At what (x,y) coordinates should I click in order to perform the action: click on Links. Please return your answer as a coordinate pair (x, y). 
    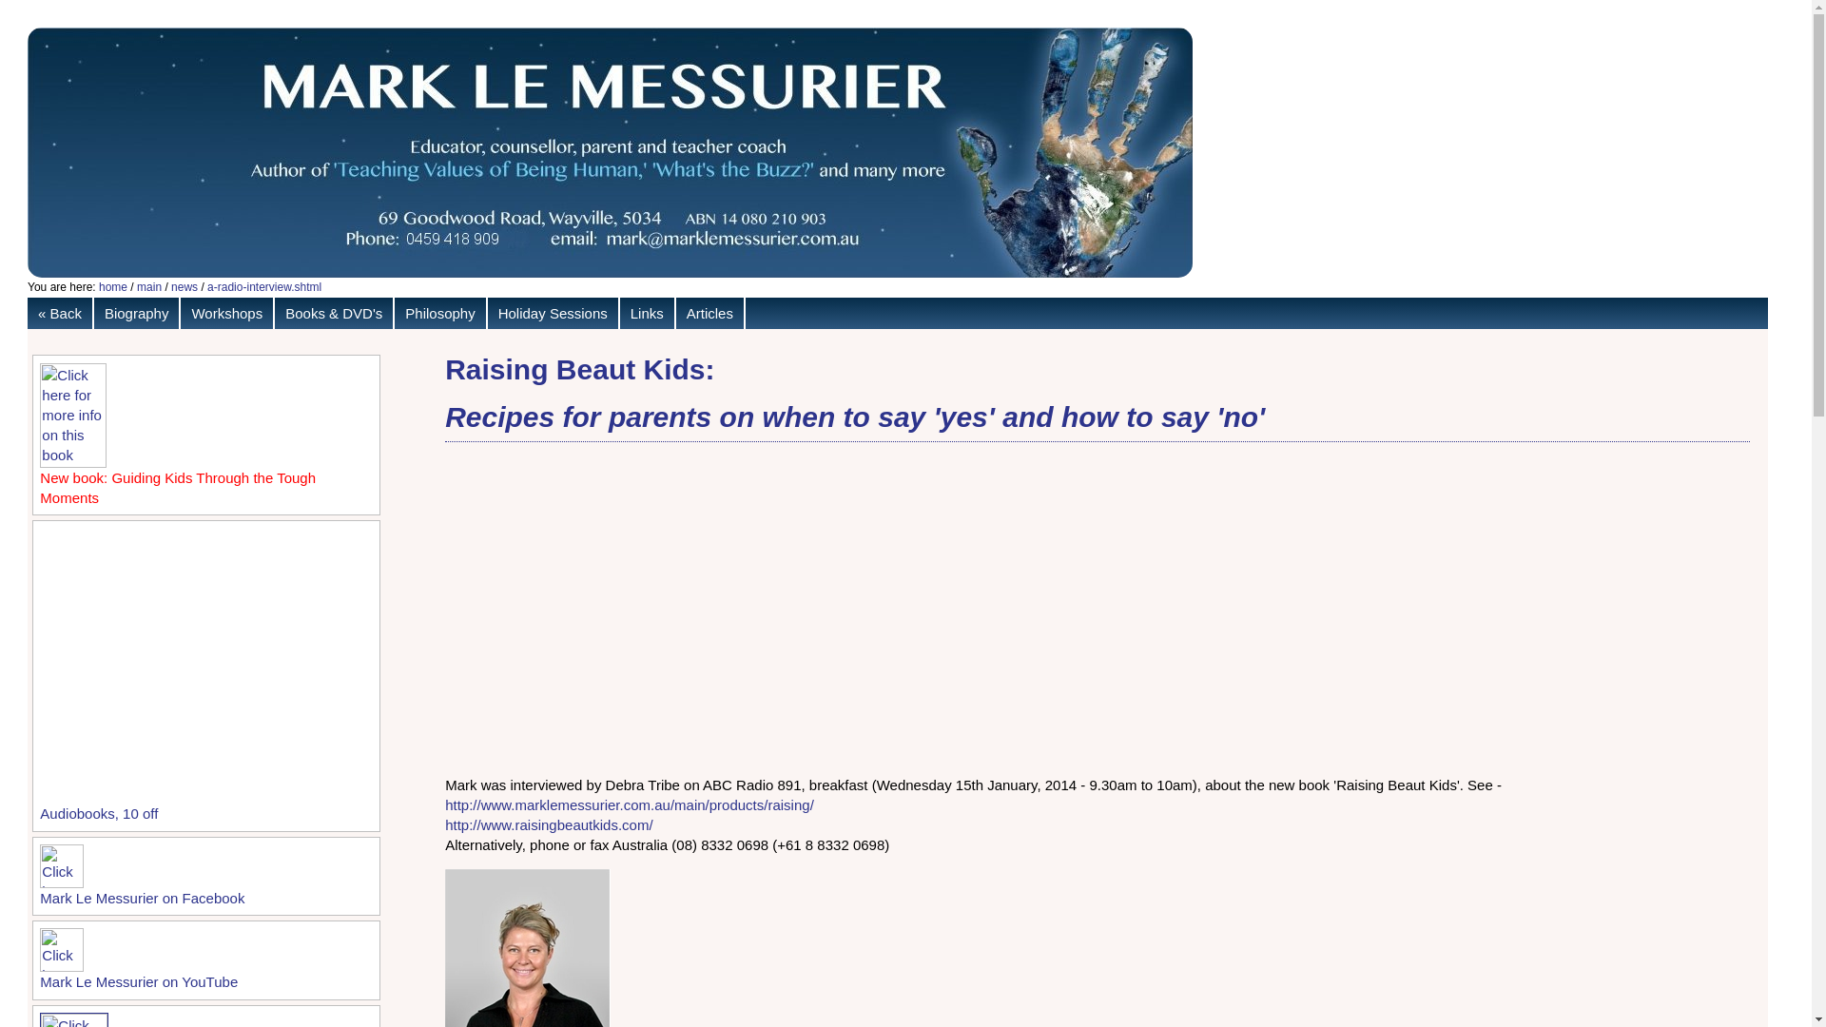
    Looking at the image, I should click on (648, 313).